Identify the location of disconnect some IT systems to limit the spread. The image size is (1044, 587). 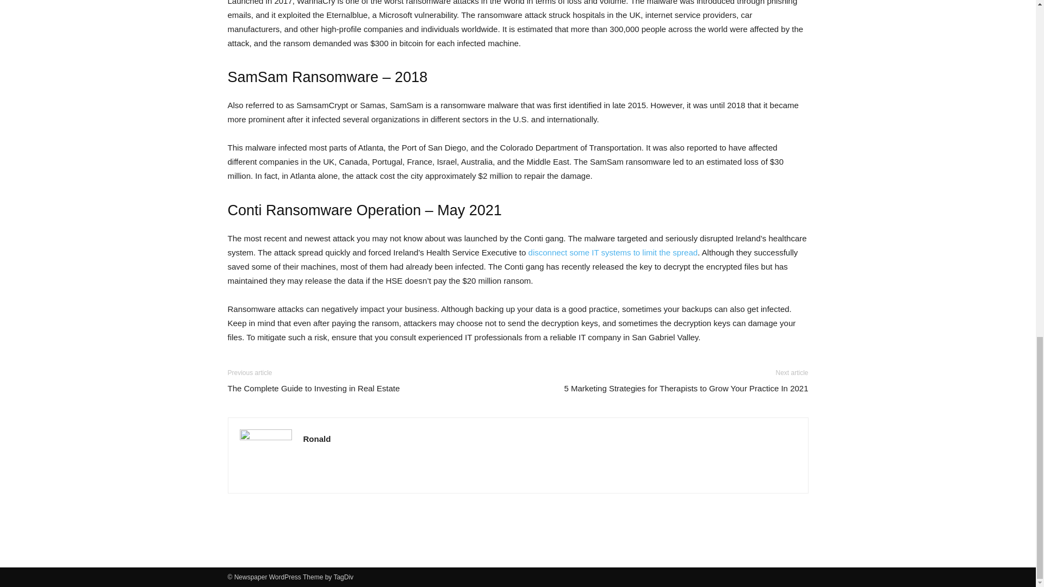
(613, 252).